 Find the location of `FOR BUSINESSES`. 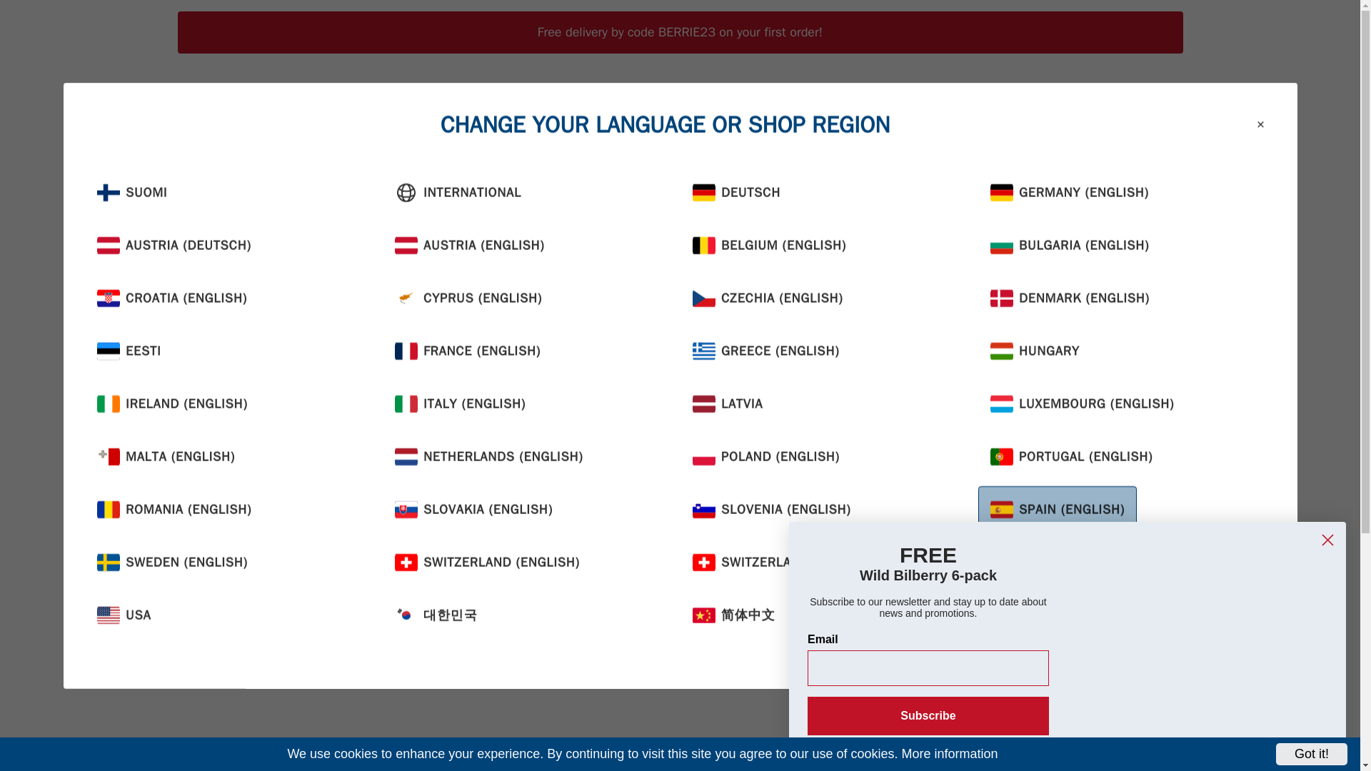

FOR BUSINESSES is located at coordinates (662, 99).